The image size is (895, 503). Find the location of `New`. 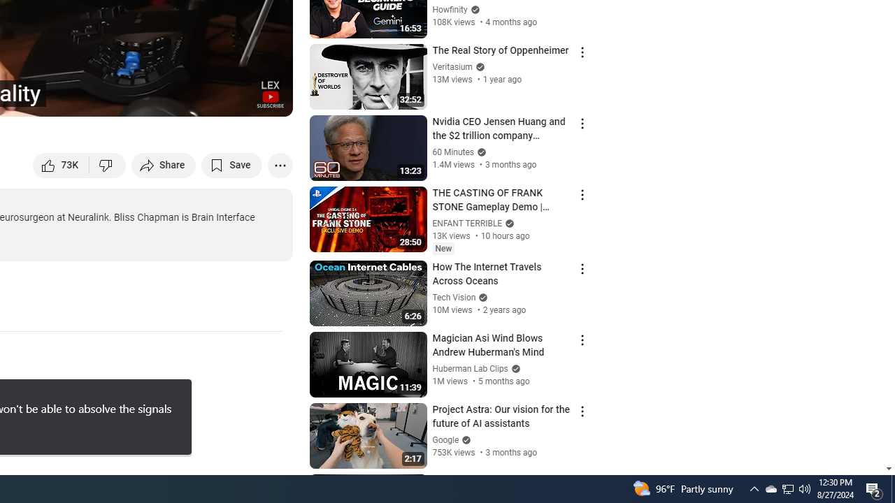

New is located at coordinates (443, 249).